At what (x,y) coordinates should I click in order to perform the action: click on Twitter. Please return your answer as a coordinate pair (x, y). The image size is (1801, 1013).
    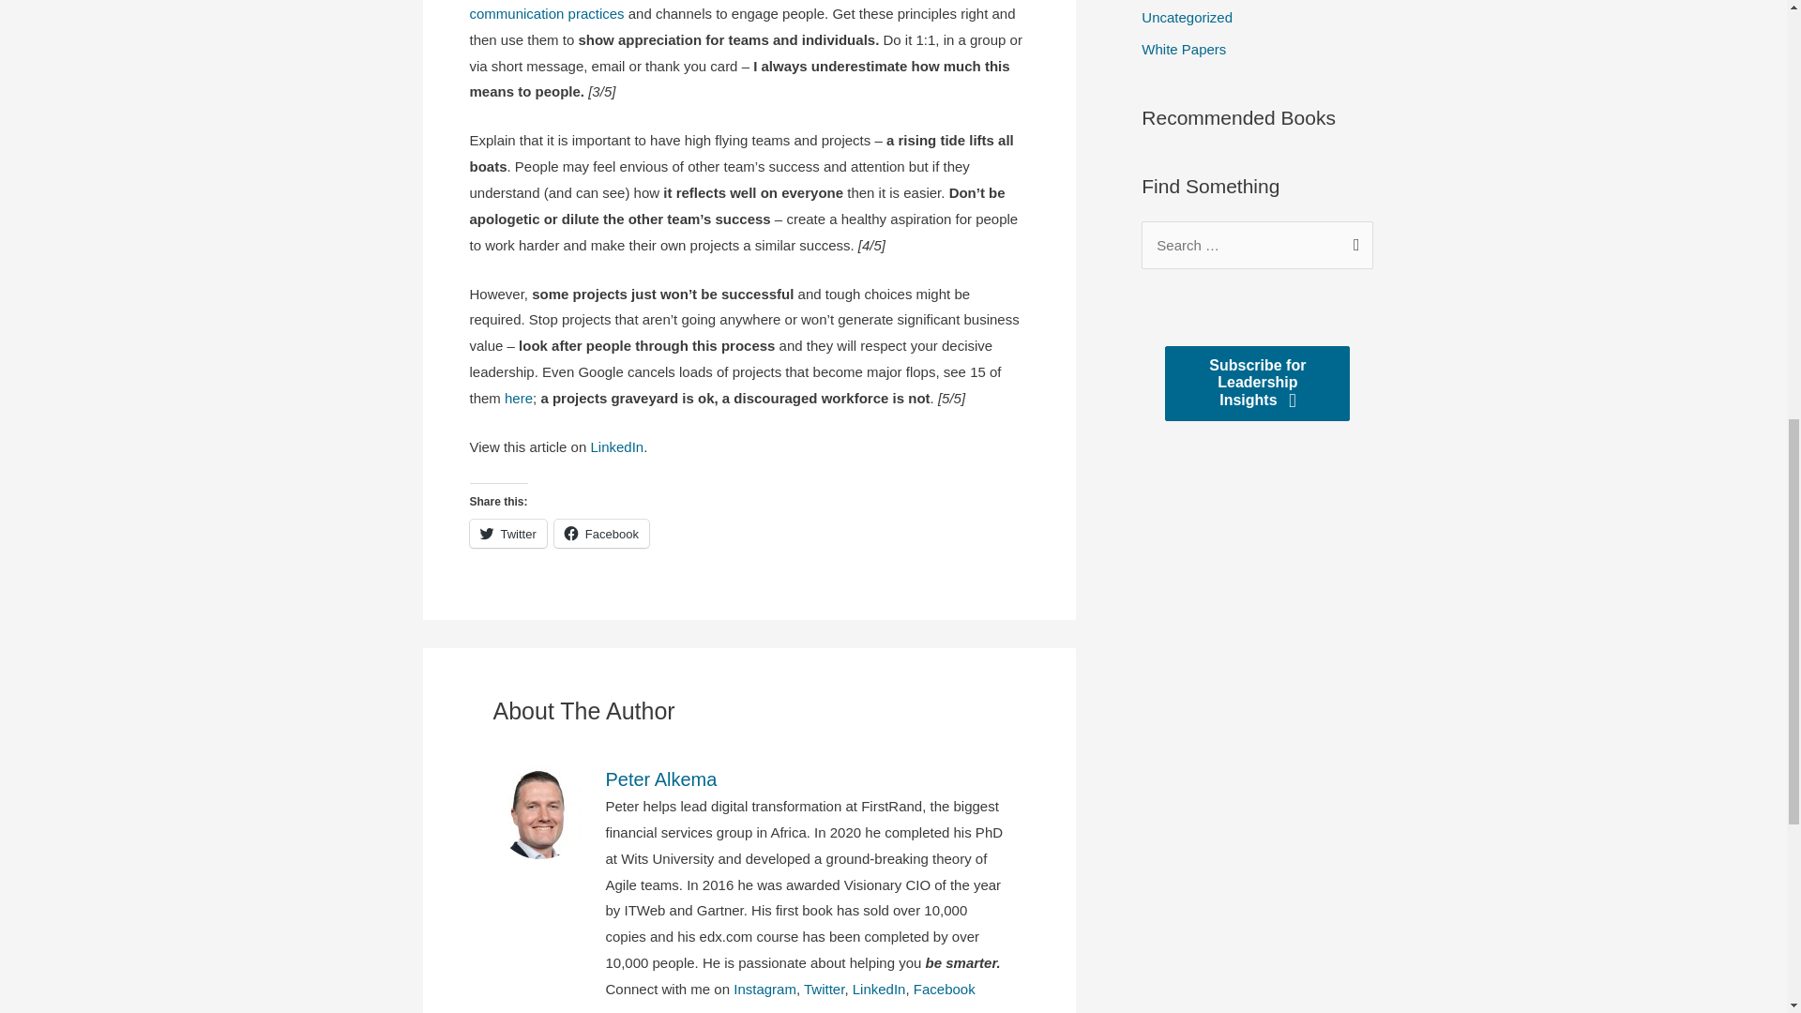
    Looking at the image, I should click on (507, 534).